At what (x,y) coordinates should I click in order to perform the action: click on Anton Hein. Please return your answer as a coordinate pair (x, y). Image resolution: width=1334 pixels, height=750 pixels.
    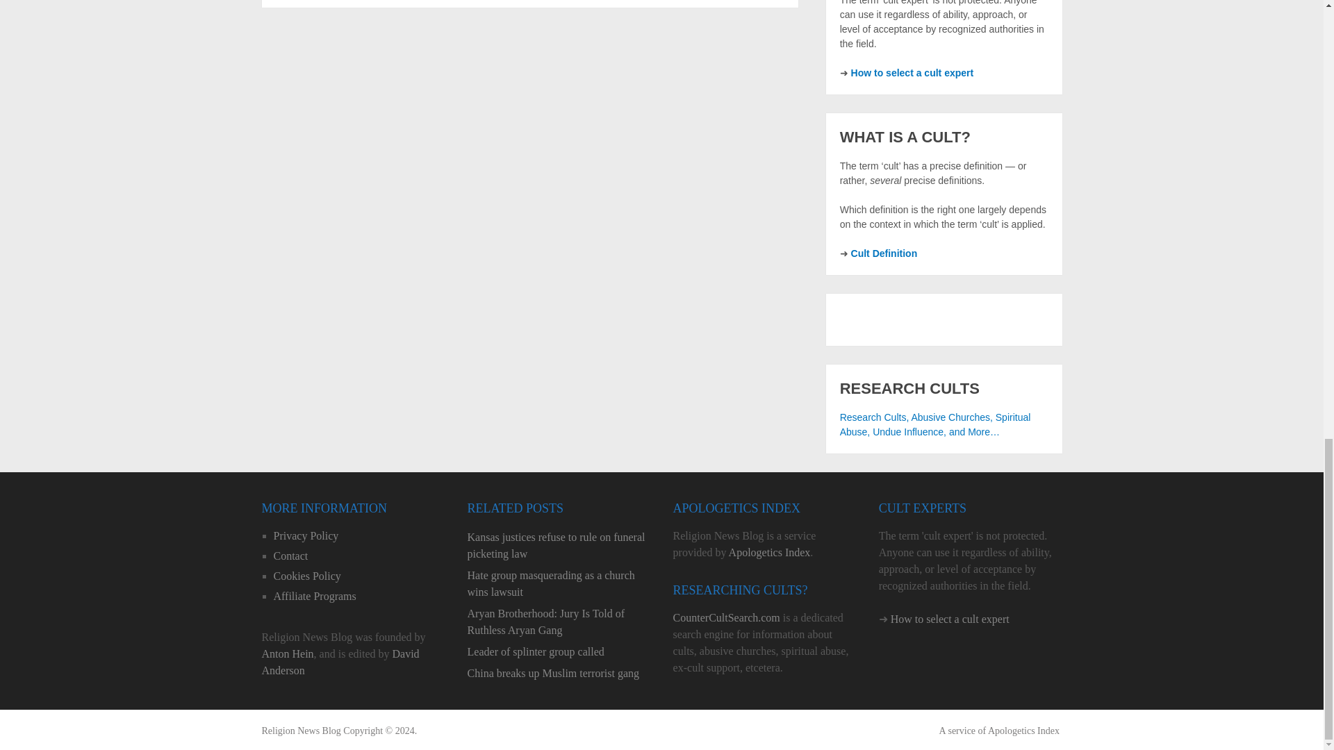
    Looking at the image, I should click on (288, 654).